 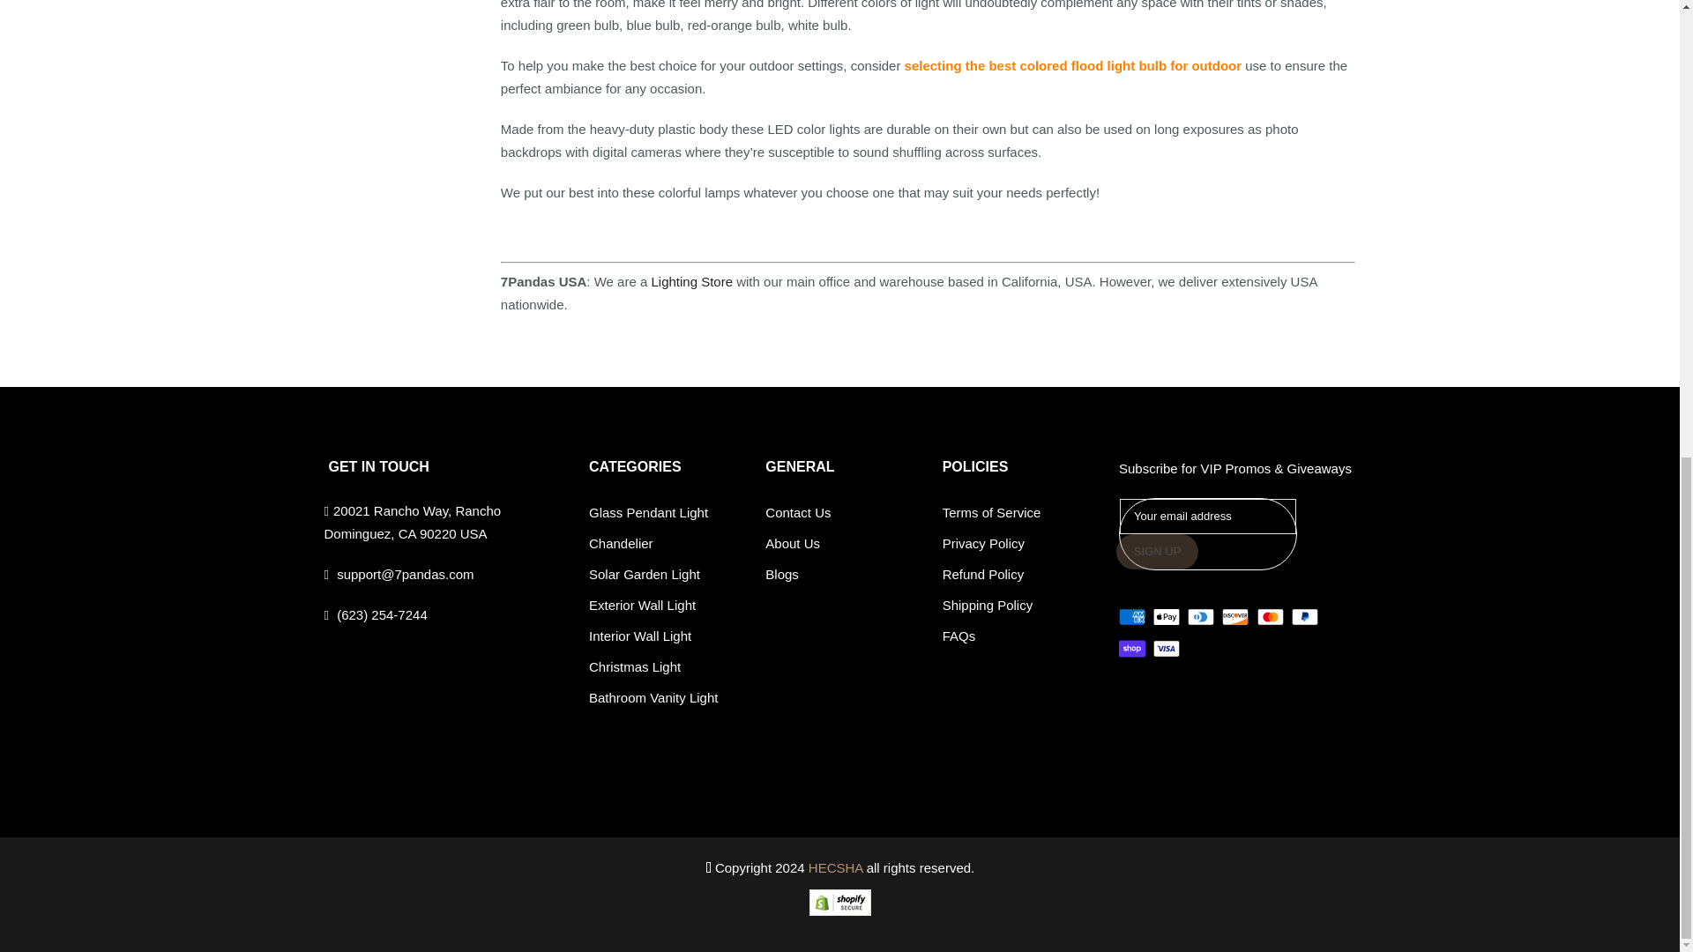 I want to click on Discover, so click(x=1235, y=616).